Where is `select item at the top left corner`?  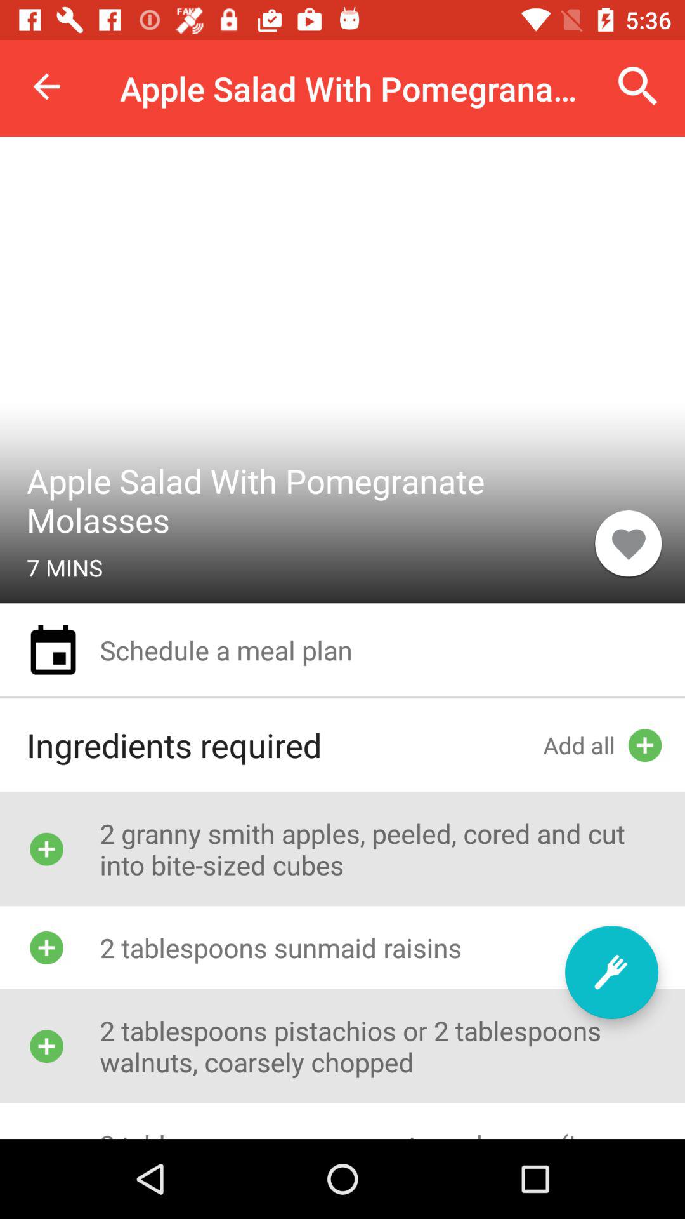
select item at the top left corner is located at coordinates (46, 86).